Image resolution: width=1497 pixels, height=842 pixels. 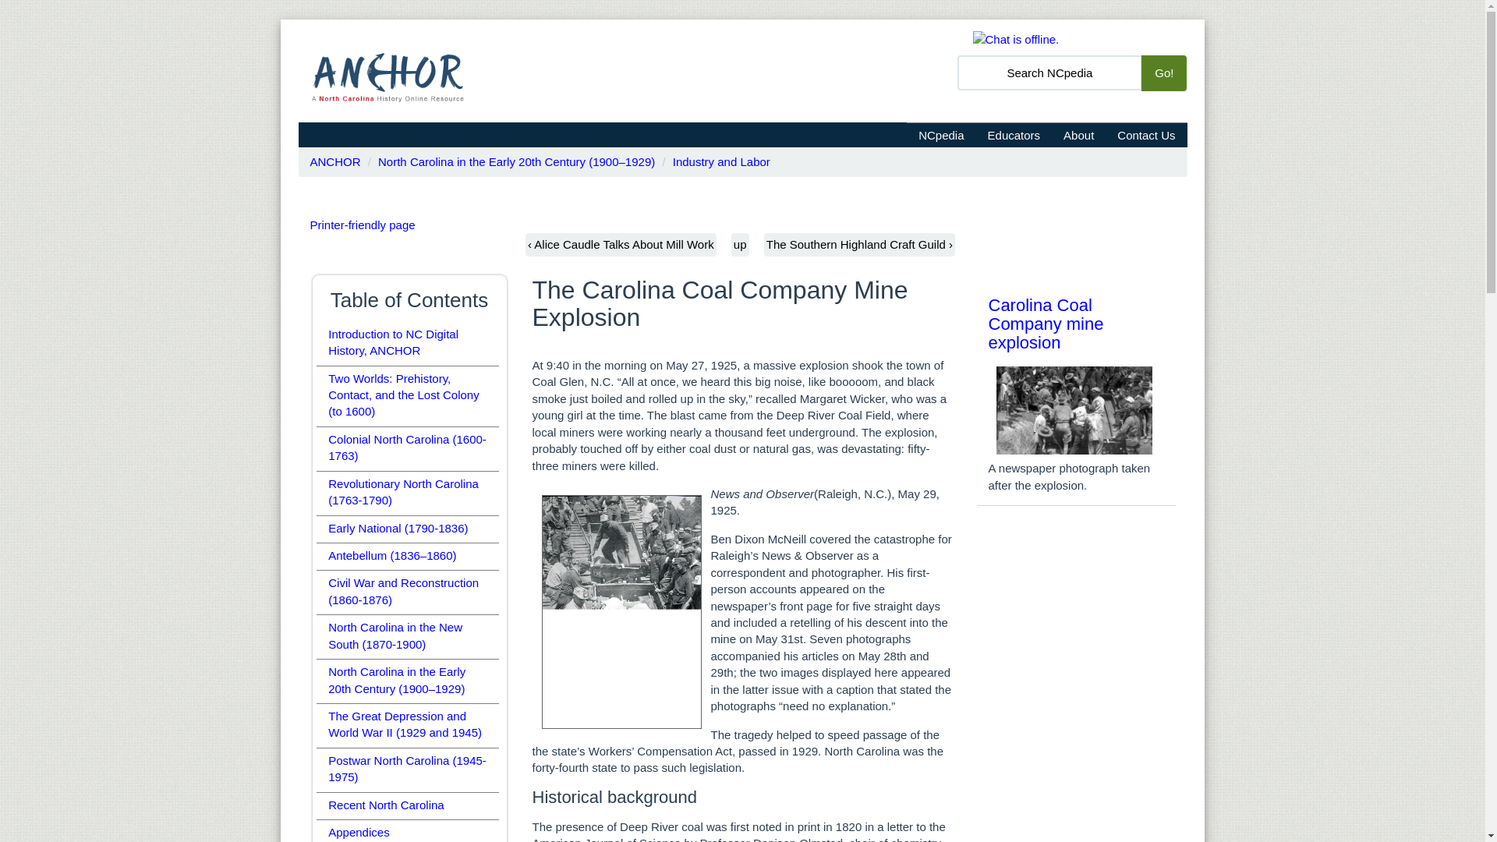 What do you see at coordinates (941, 134) in the screenshot?
I see `NCpedia` at bounding box center [941, 134].